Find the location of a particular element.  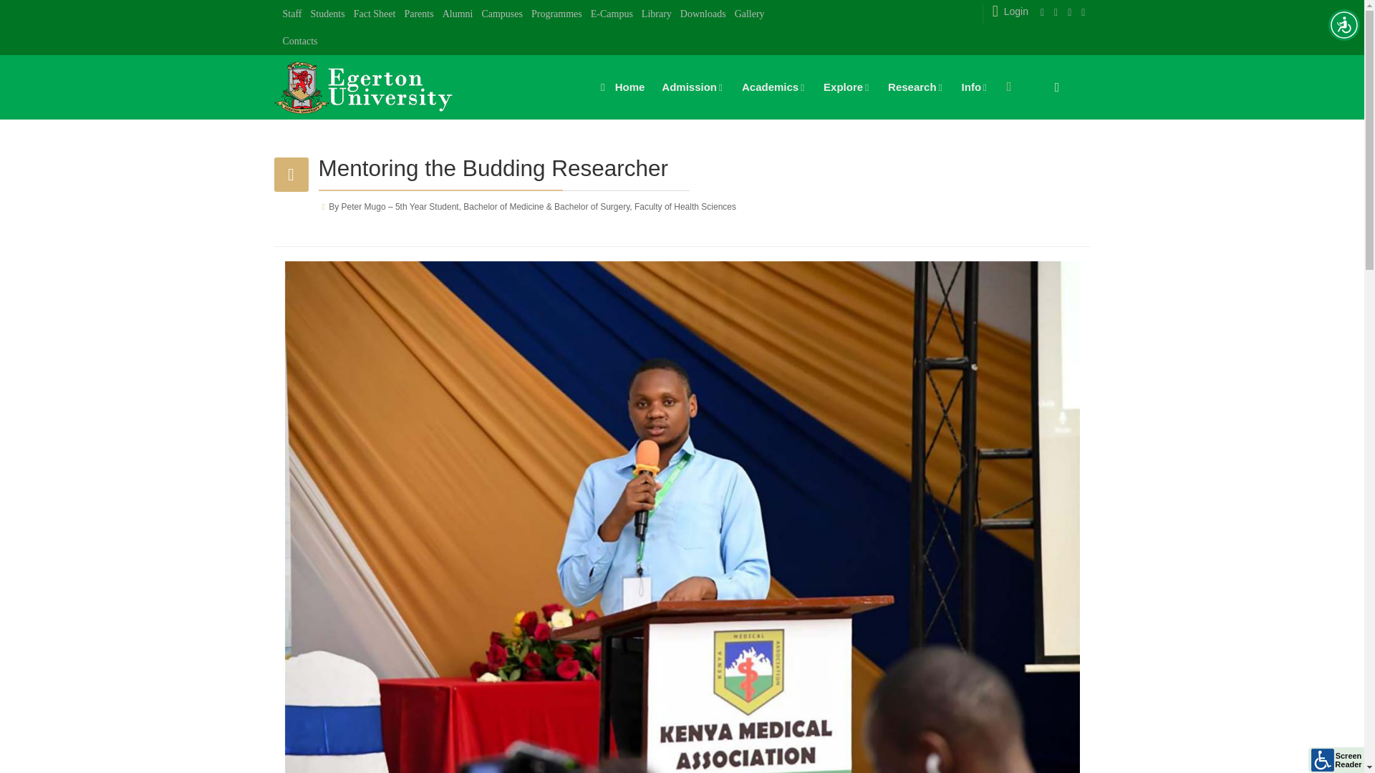

Admission is located at coordinates (693, 87).